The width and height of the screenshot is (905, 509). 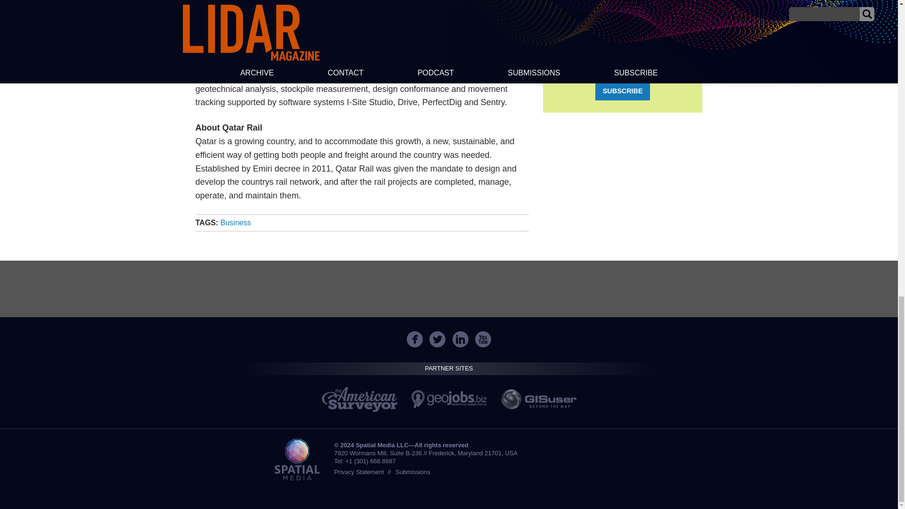 I want to click on icon-sm-youtube, so click(x=483, y=339).